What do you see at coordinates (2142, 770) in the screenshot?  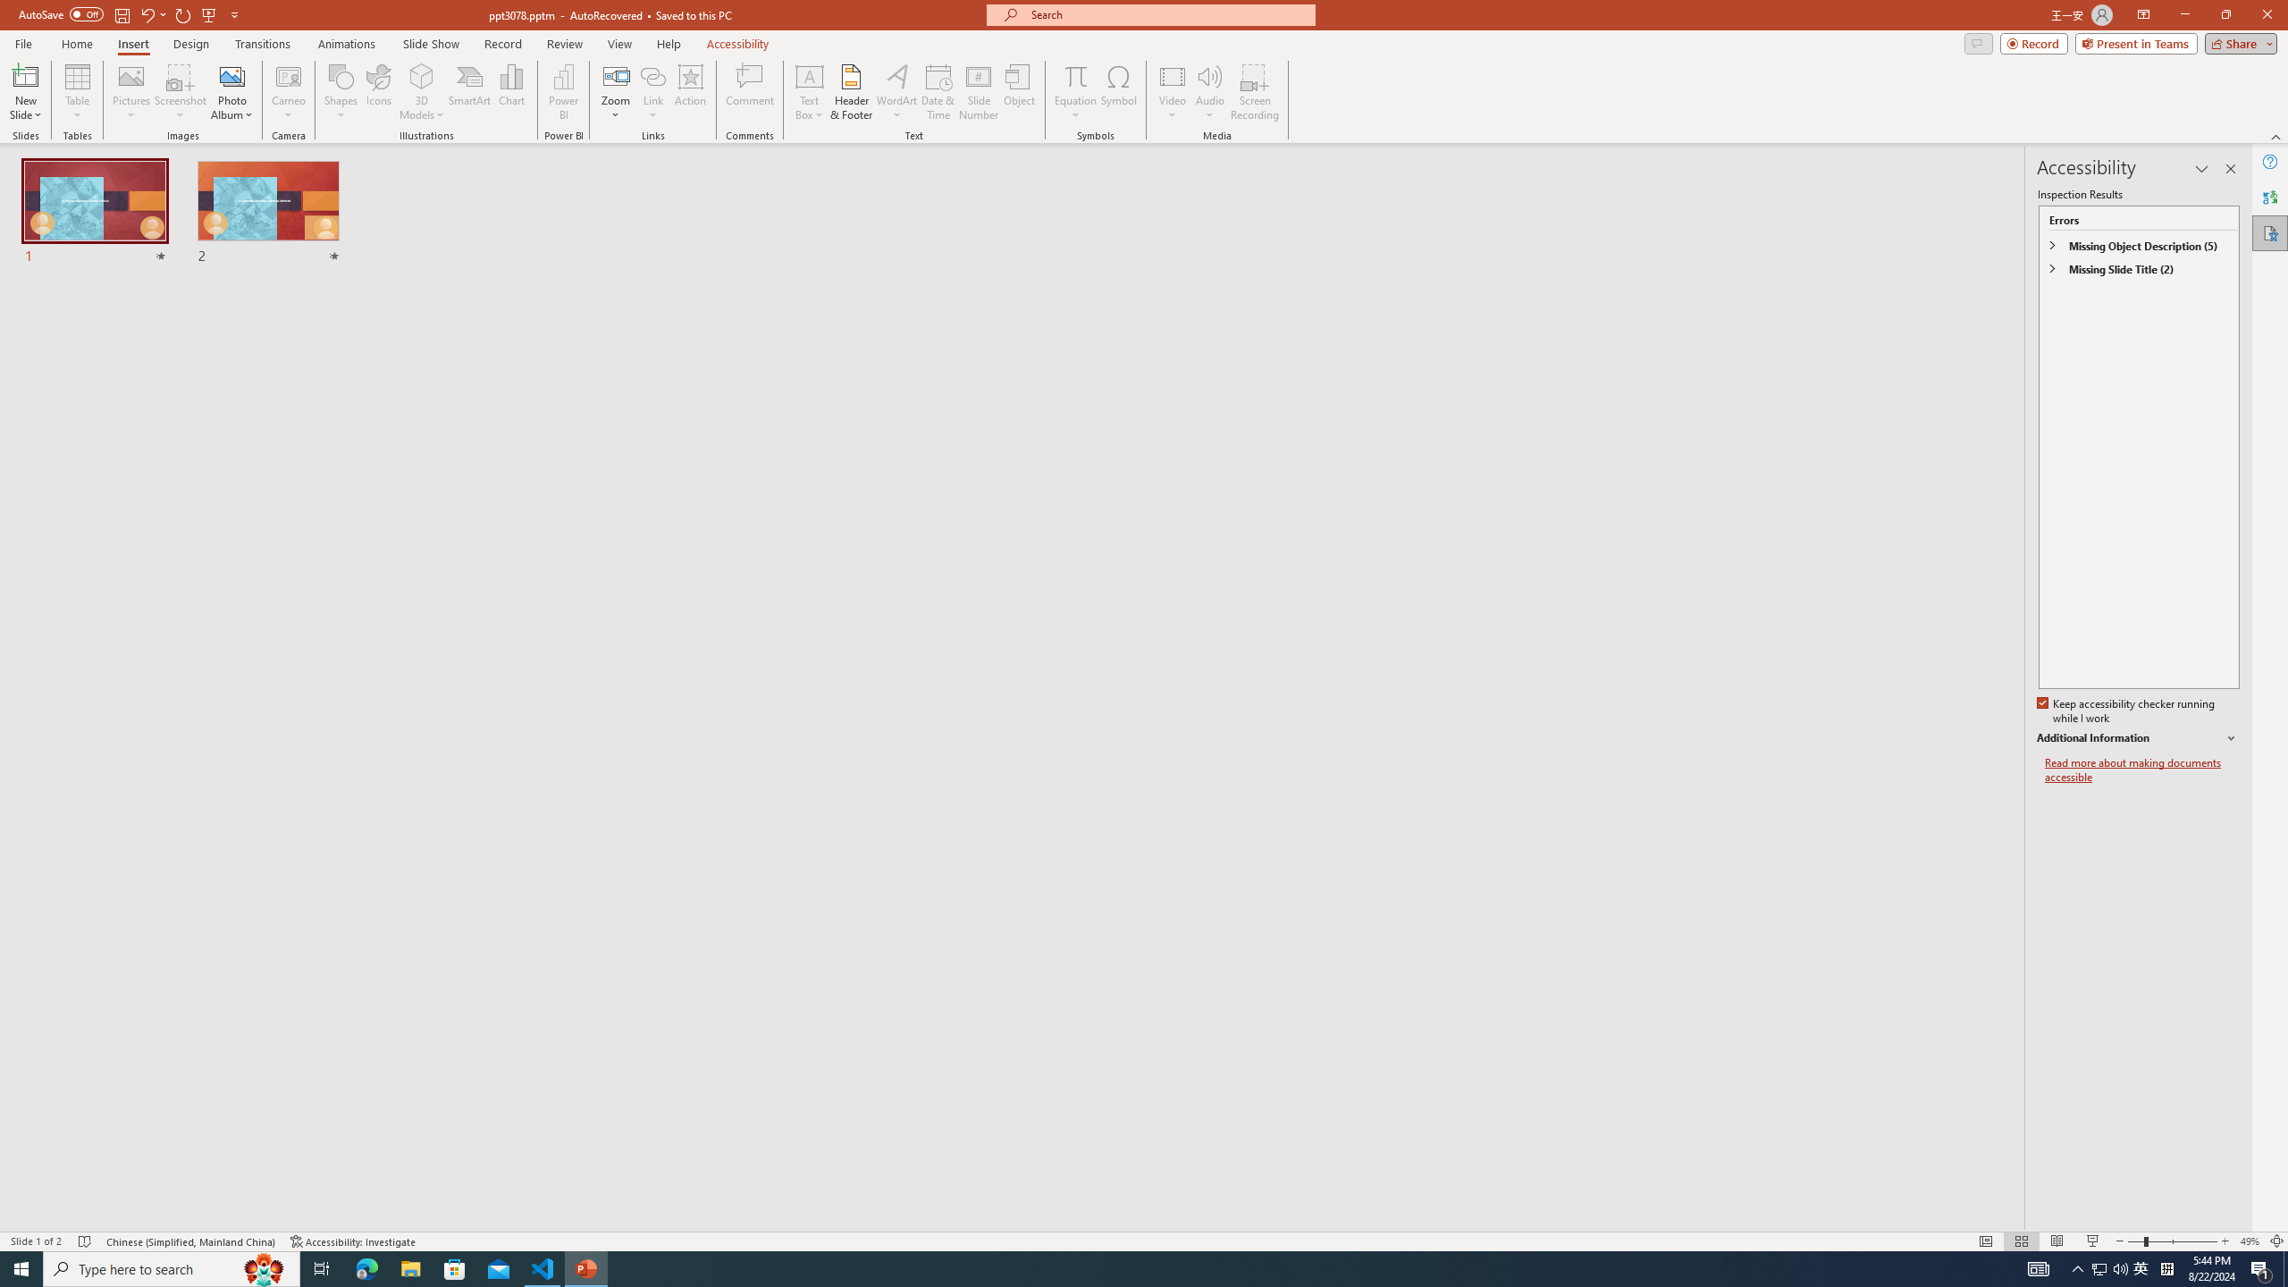 I see `Read more about making documents accessible` at bounding box center [2142, 770].